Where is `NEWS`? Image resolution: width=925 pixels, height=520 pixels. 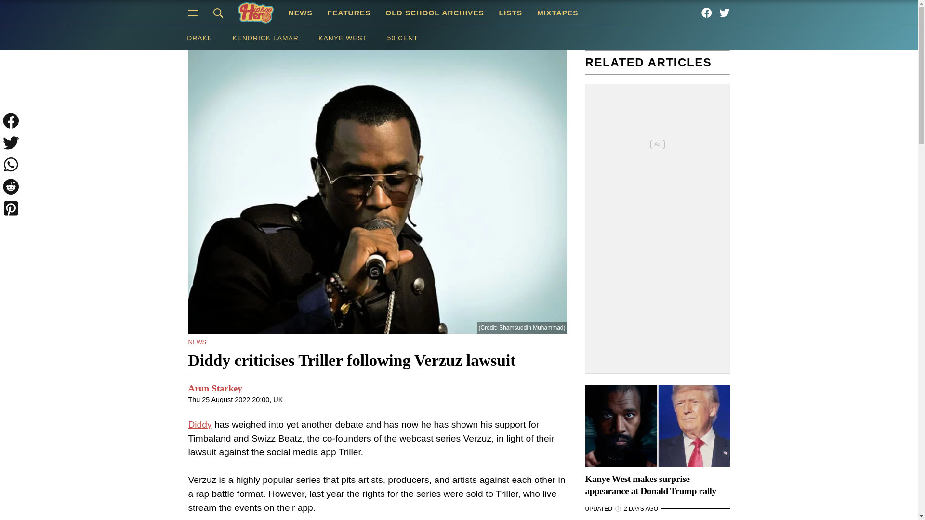 NEWS is located at coordinates (301, 13).